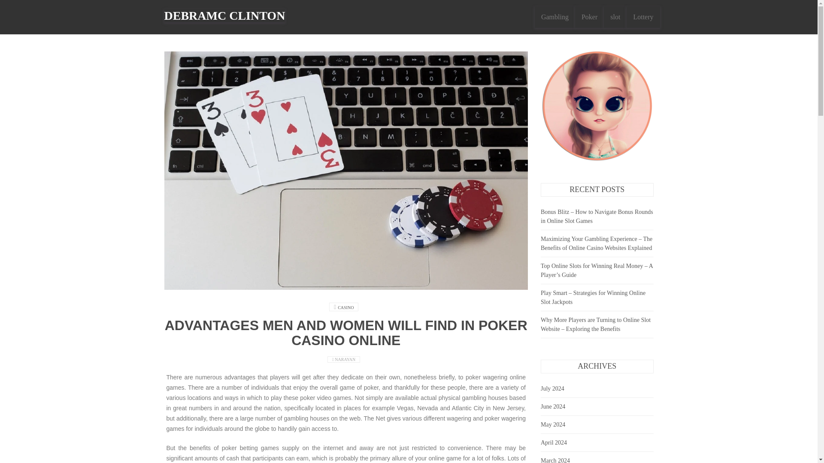 This screenshot has height=463, width=824. I want to click on Poker, so click(590, 17).